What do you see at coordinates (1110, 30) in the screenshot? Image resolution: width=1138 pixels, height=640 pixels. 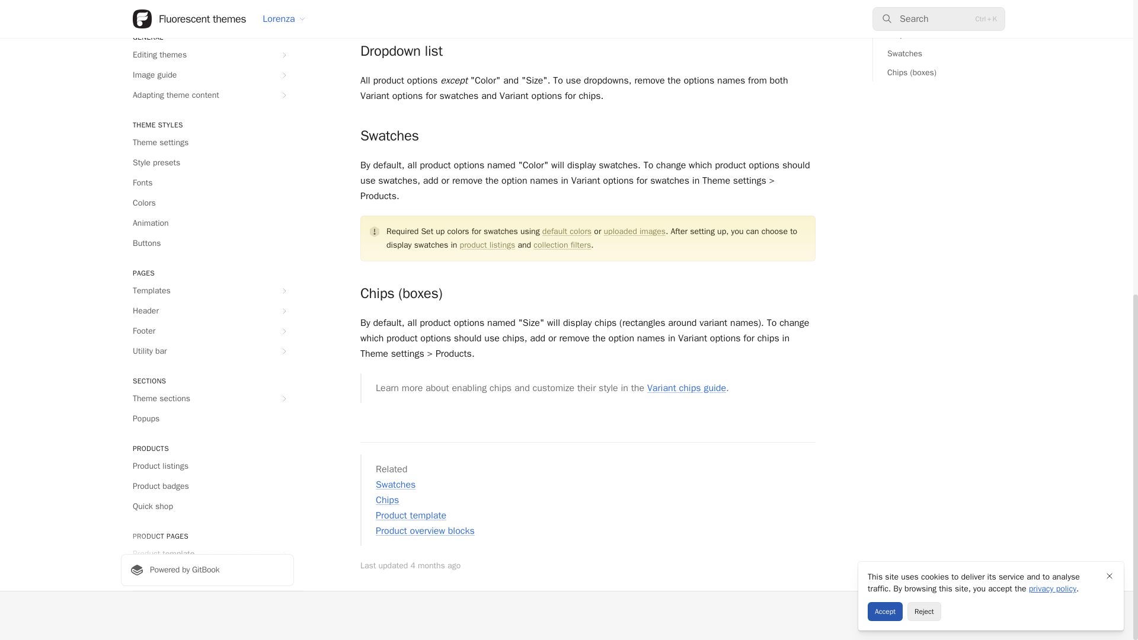 I see `Close` at bounding box center [1110, 30].